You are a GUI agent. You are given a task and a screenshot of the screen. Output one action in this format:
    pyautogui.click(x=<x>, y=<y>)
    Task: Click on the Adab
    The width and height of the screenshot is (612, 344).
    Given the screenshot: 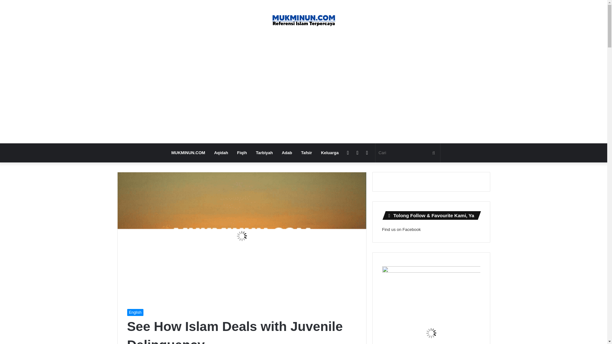 What is the action you would take?
    pyautogui.click(x=287, y=153)
    